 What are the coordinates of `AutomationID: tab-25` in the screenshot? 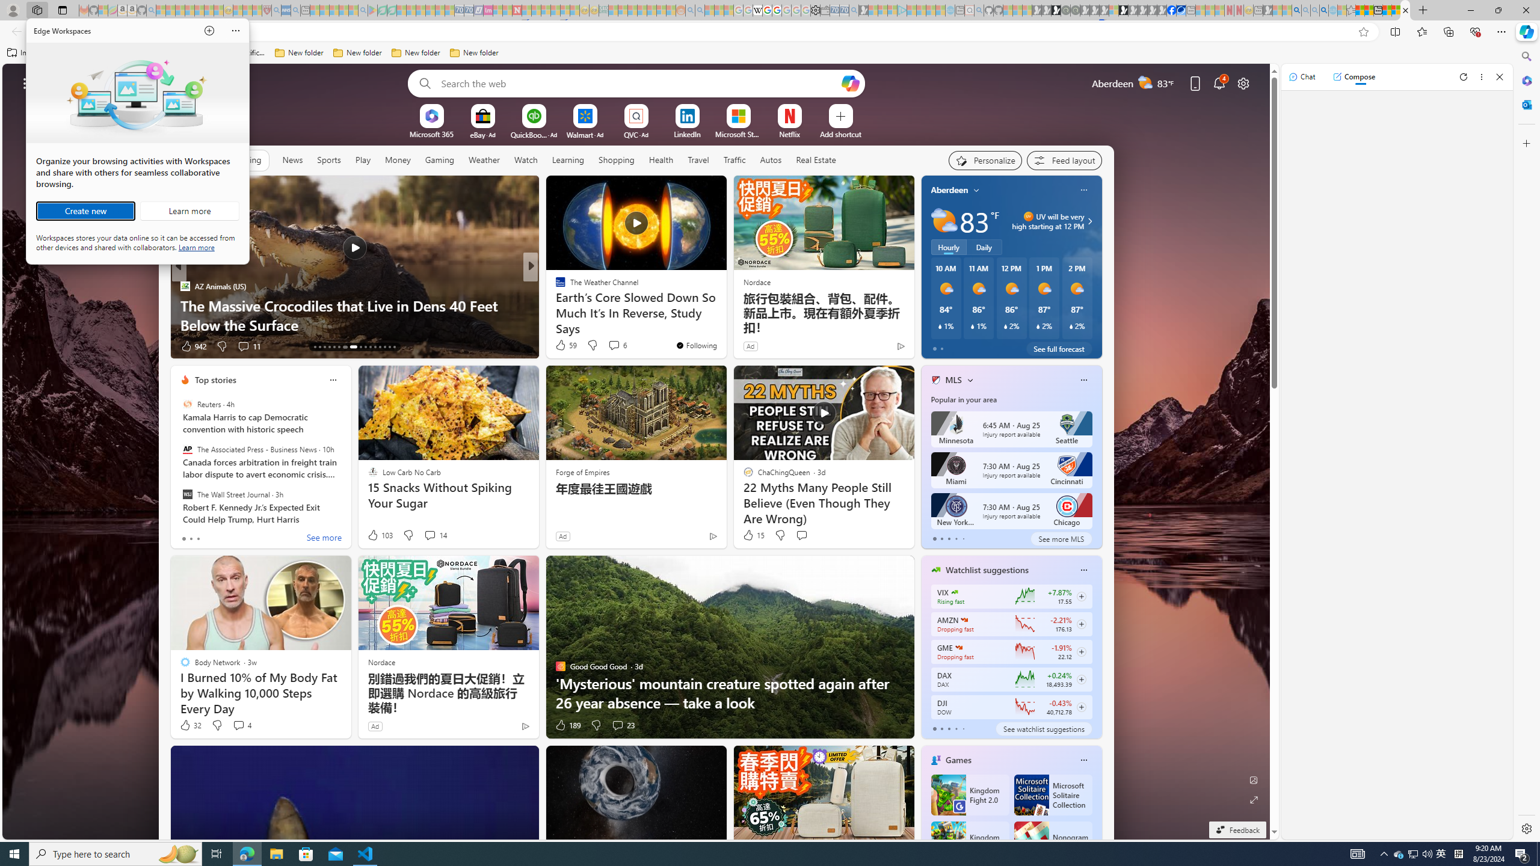 It's located at (379, 347).